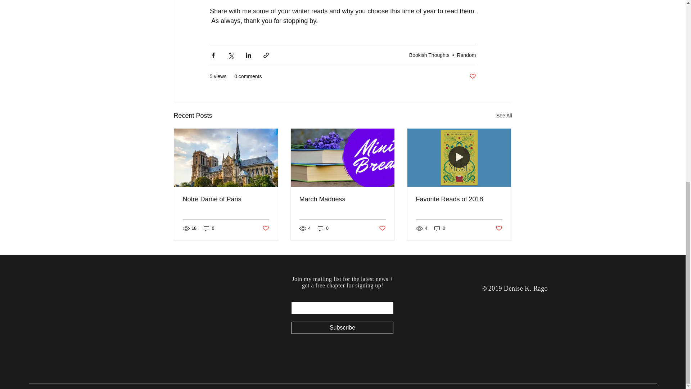  Describe the element at coordinates (342, 199) in the screenshot. I see `March Madness` at that location.